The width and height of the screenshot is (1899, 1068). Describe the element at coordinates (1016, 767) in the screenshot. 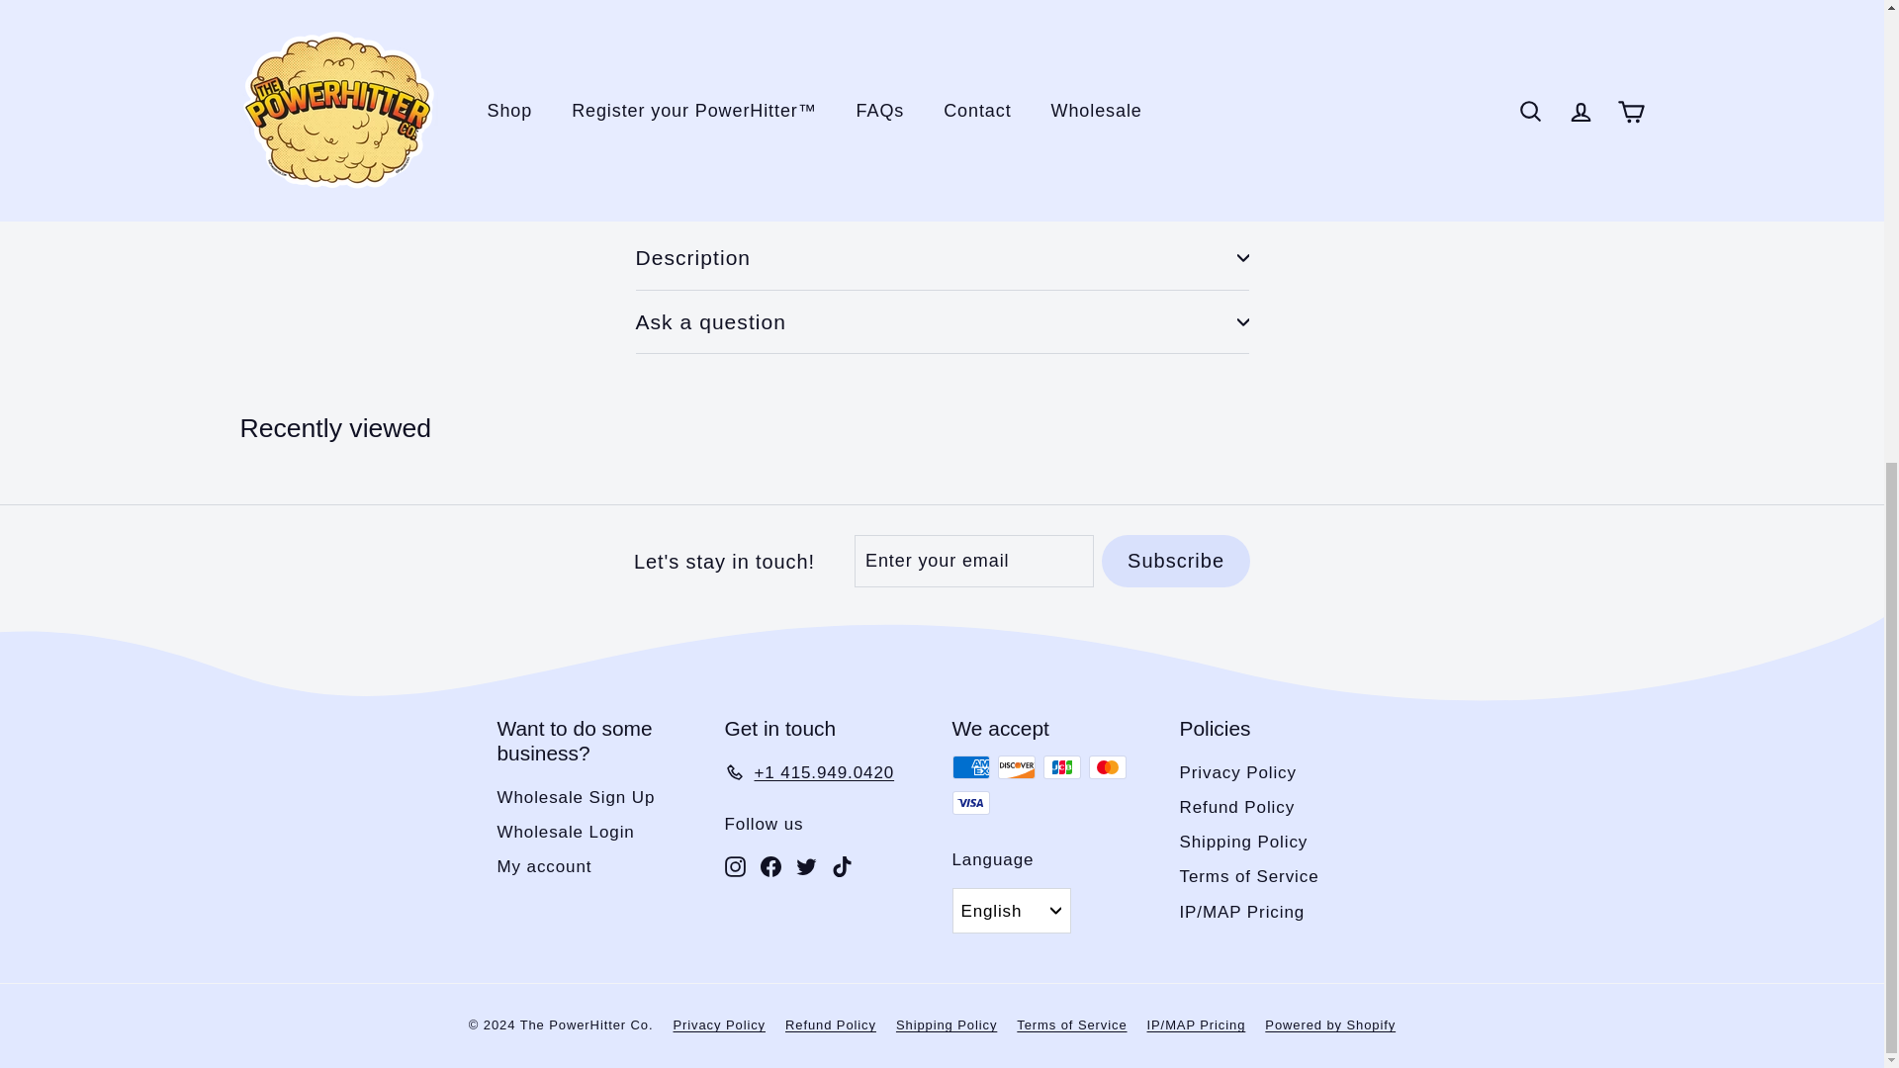

I see `Discover` at that location.